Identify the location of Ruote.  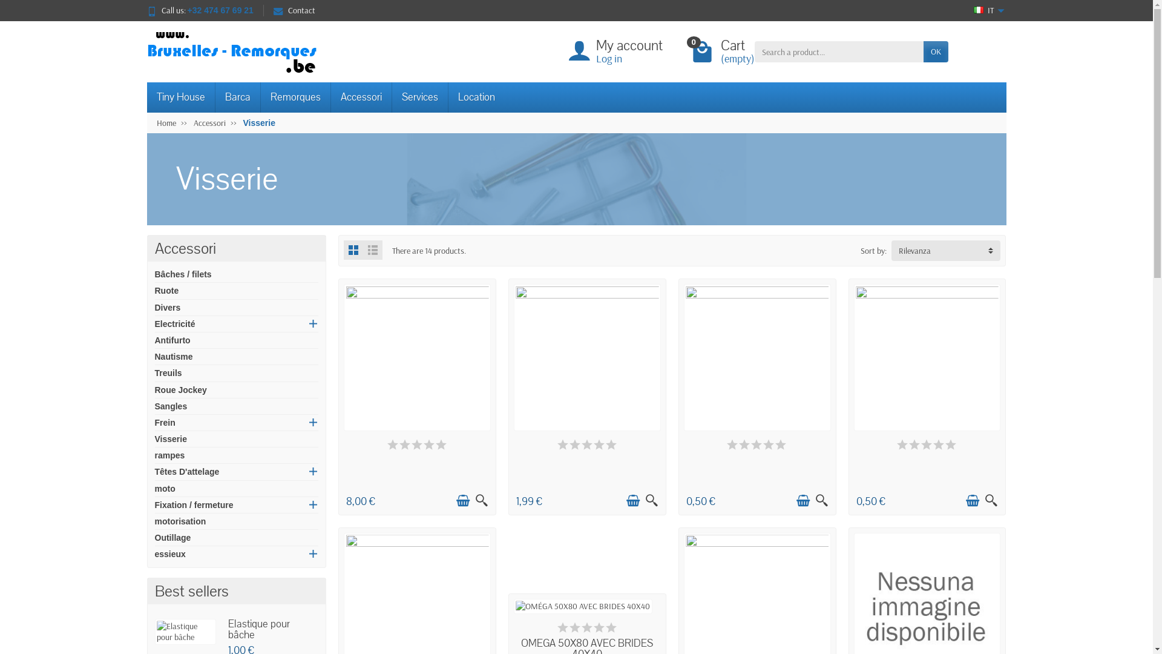
(167, 291).